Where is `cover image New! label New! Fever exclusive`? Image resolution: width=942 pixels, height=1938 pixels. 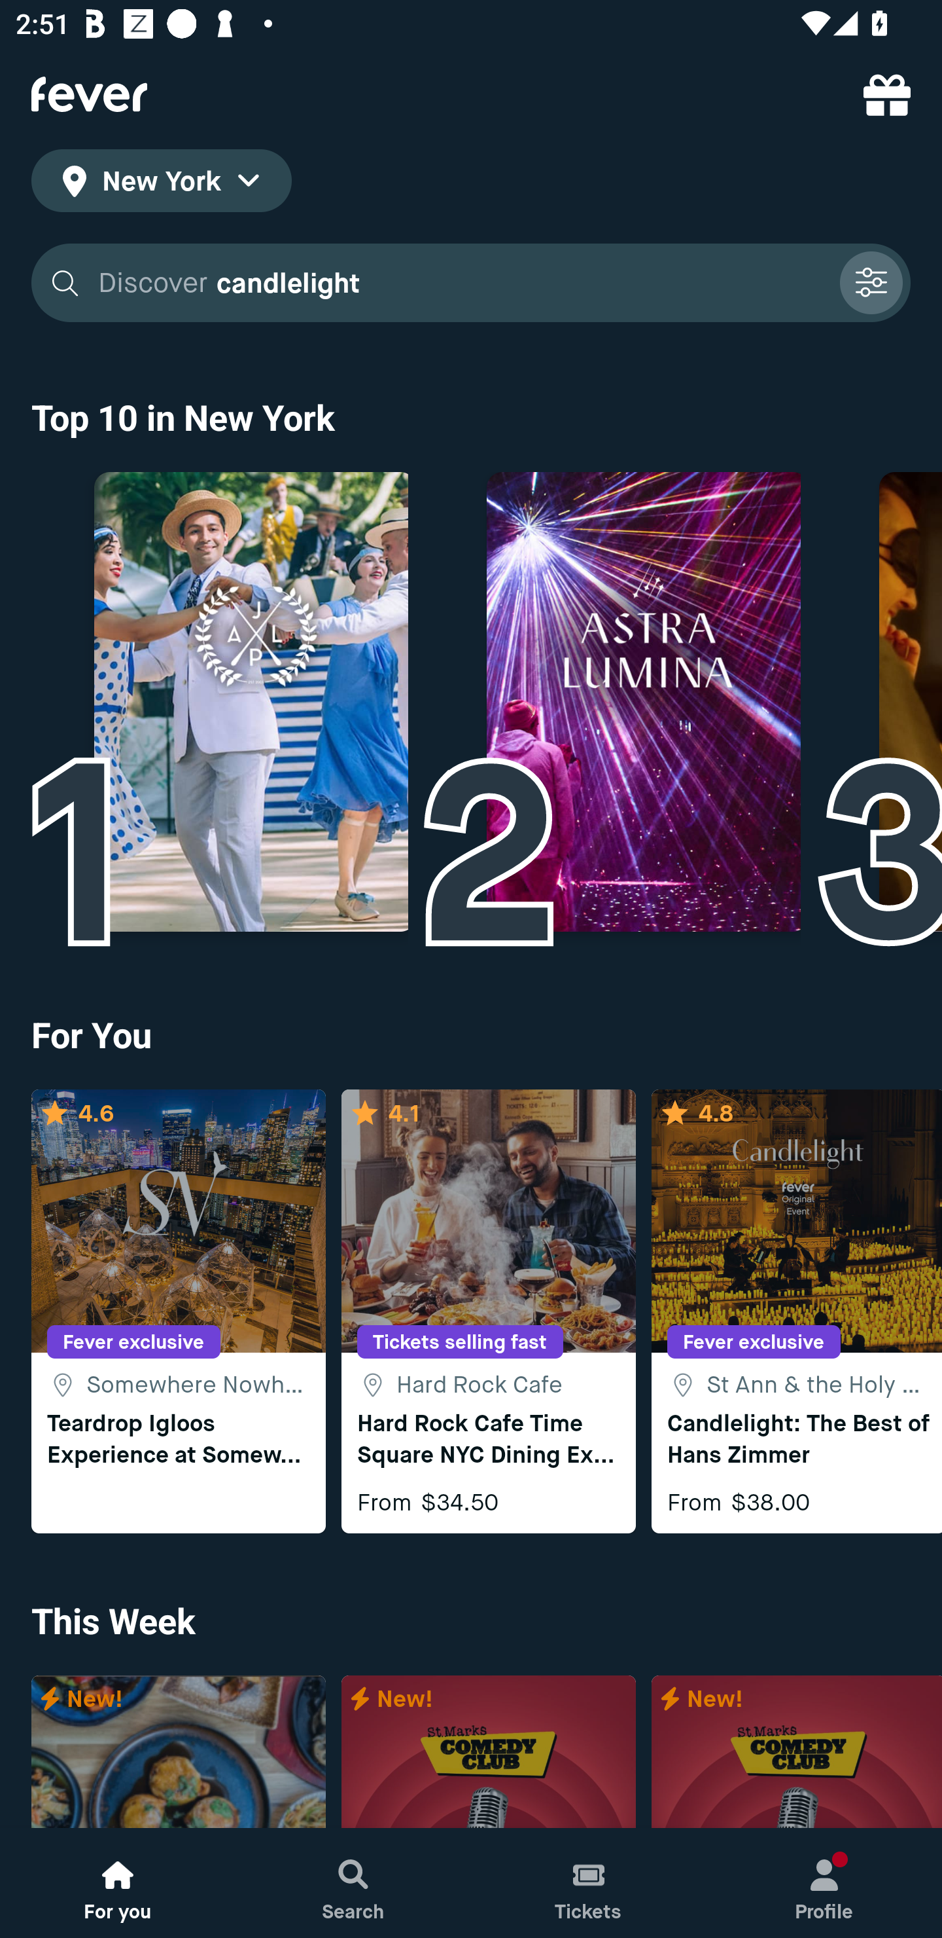
cover image New! label New! Fever exclusive is located at coordinates (488, 1752).